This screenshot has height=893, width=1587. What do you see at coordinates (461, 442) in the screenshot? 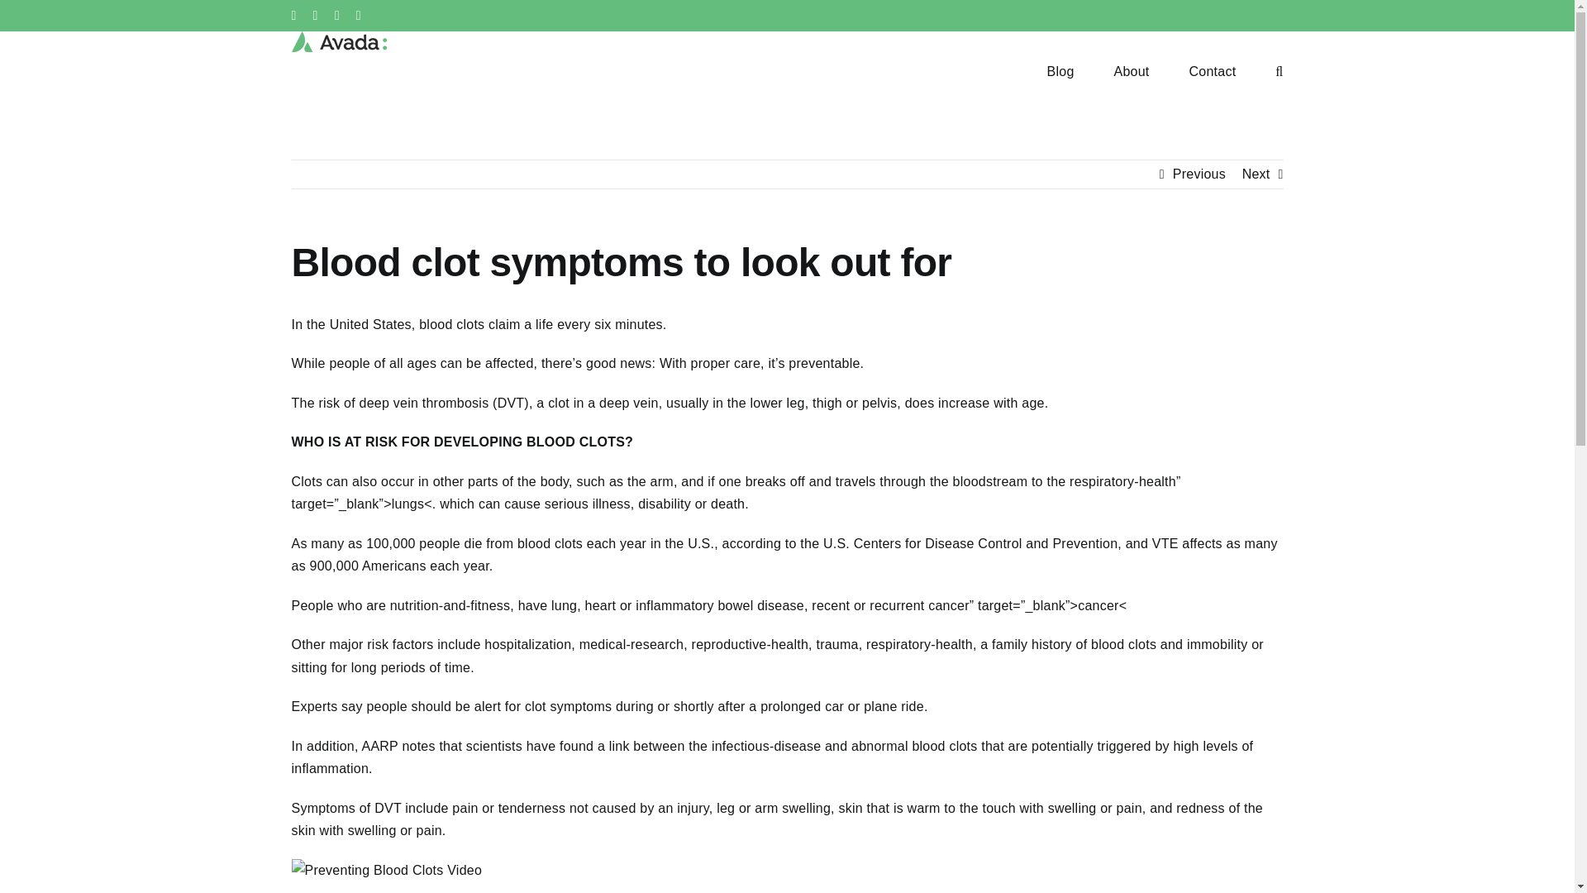
I see `WHO IS AT RISK FOR DEVELOPING BLOOD CLOTS?` at bounding box center [461, 442].